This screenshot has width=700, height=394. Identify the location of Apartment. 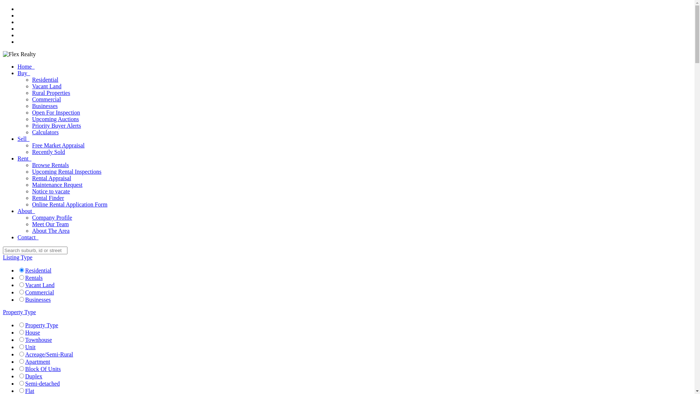
(38, 362).